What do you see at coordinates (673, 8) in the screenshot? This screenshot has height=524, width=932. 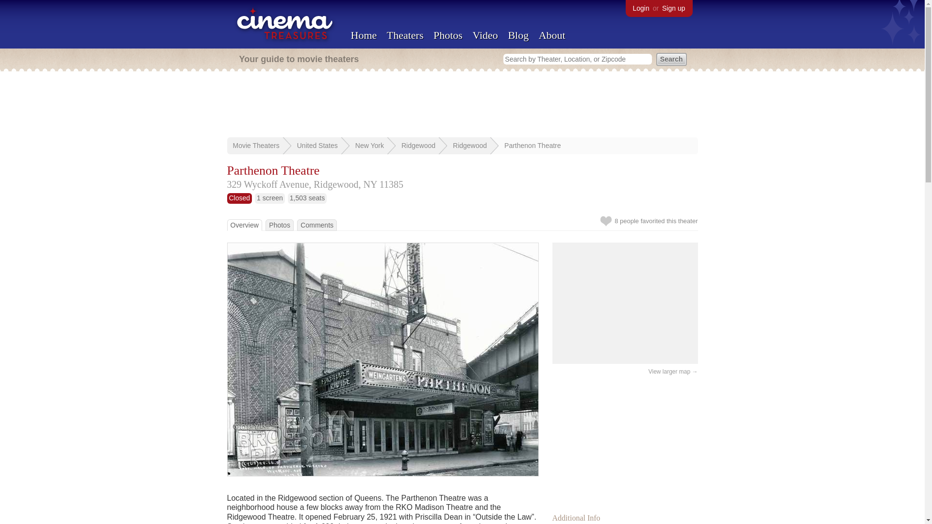 I see `Sign up` at bounding box center [673, 8].